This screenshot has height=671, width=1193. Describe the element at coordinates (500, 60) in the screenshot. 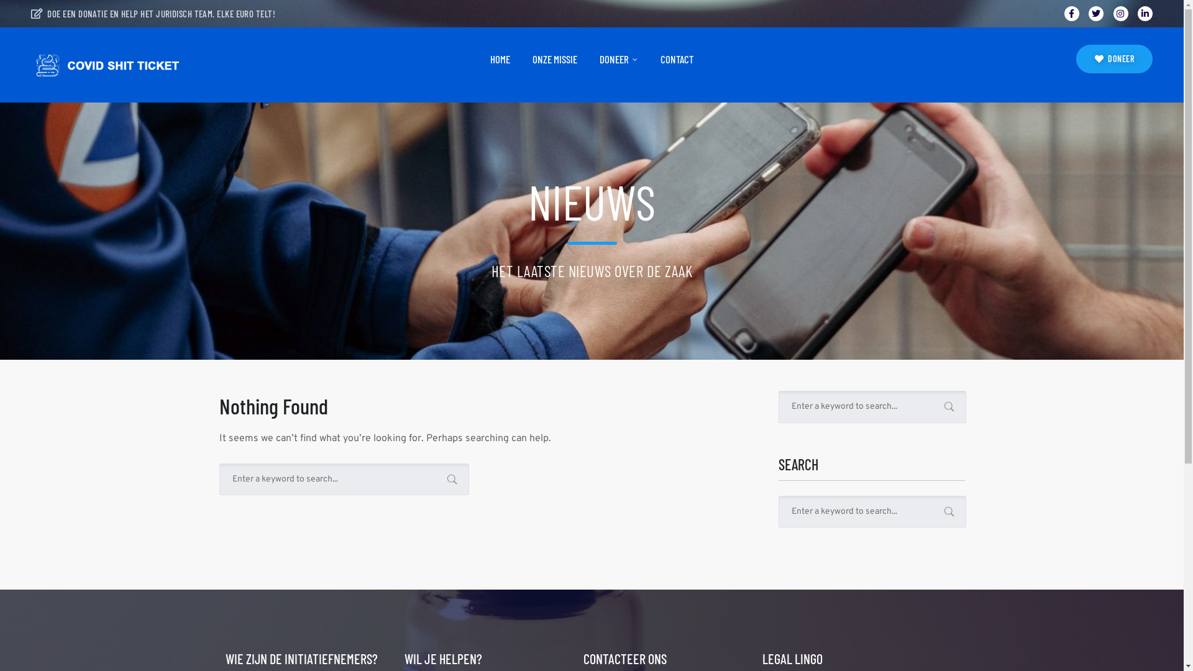

I see `HOME` at that location.